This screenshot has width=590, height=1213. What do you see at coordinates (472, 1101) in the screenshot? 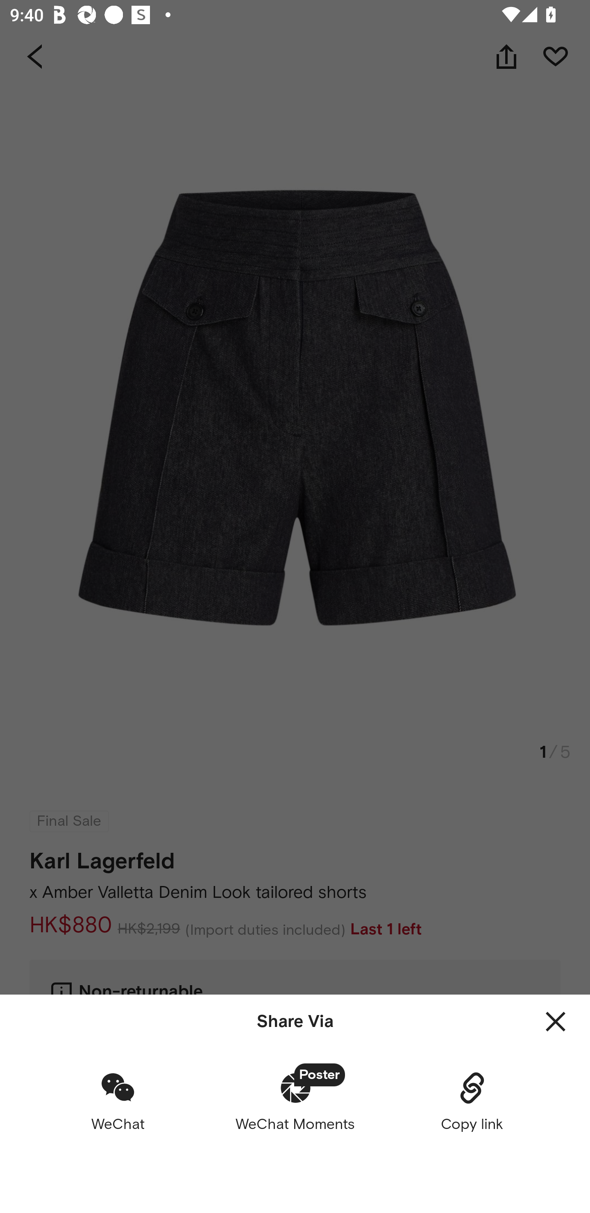
I see `Copy link` at bounding box center [472, 1101].